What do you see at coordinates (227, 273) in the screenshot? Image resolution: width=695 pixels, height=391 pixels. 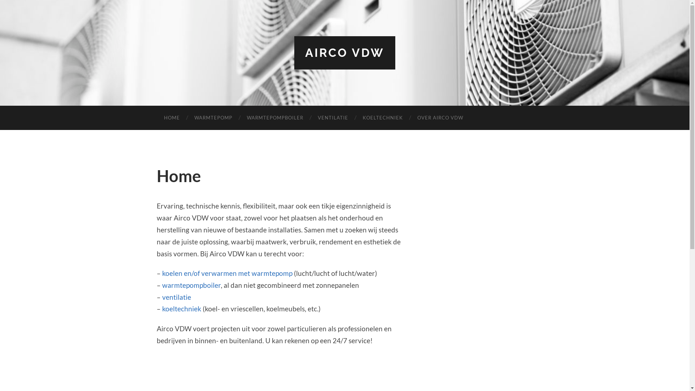 I see `koelen en/of verwarmen met warmtepomp` at bounding box center [227, 273].